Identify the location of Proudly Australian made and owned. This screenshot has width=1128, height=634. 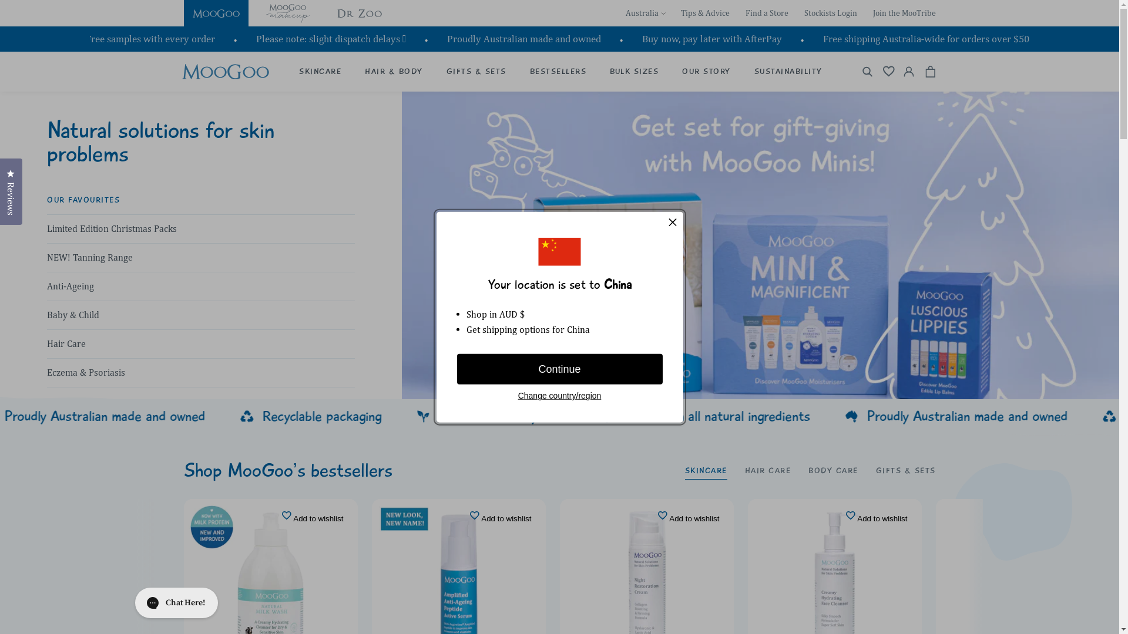
(528, 39).